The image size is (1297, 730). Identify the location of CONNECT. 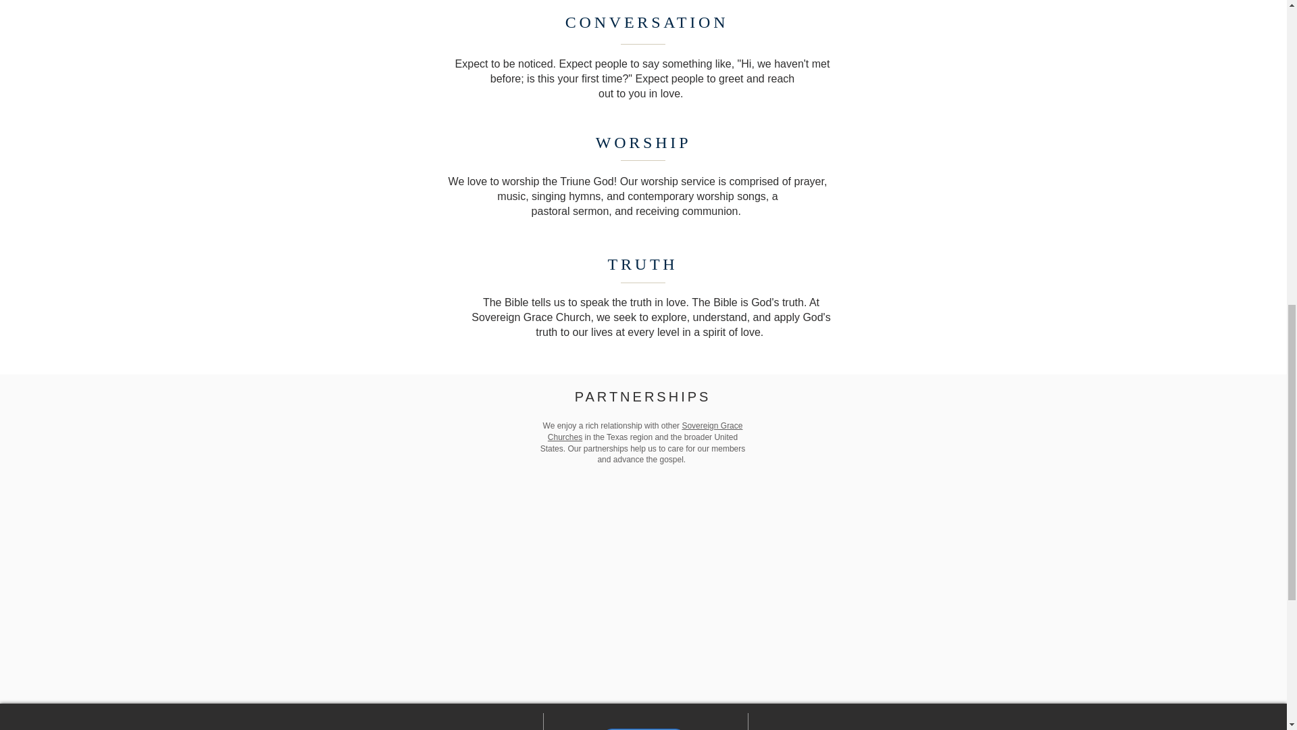
(643, 729).